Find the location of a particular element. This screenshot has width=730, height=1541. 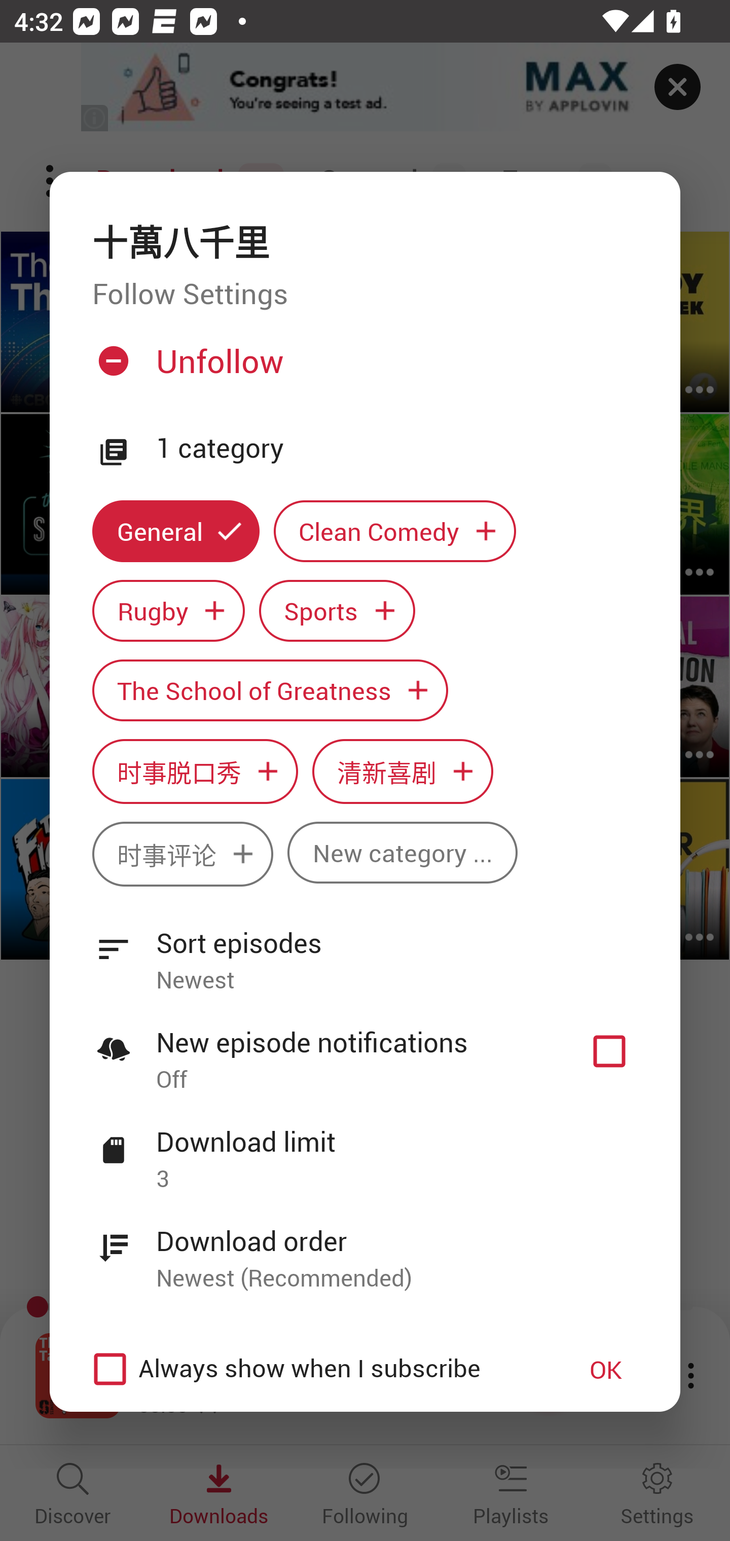

Sports is located at coordinates (337, 610).